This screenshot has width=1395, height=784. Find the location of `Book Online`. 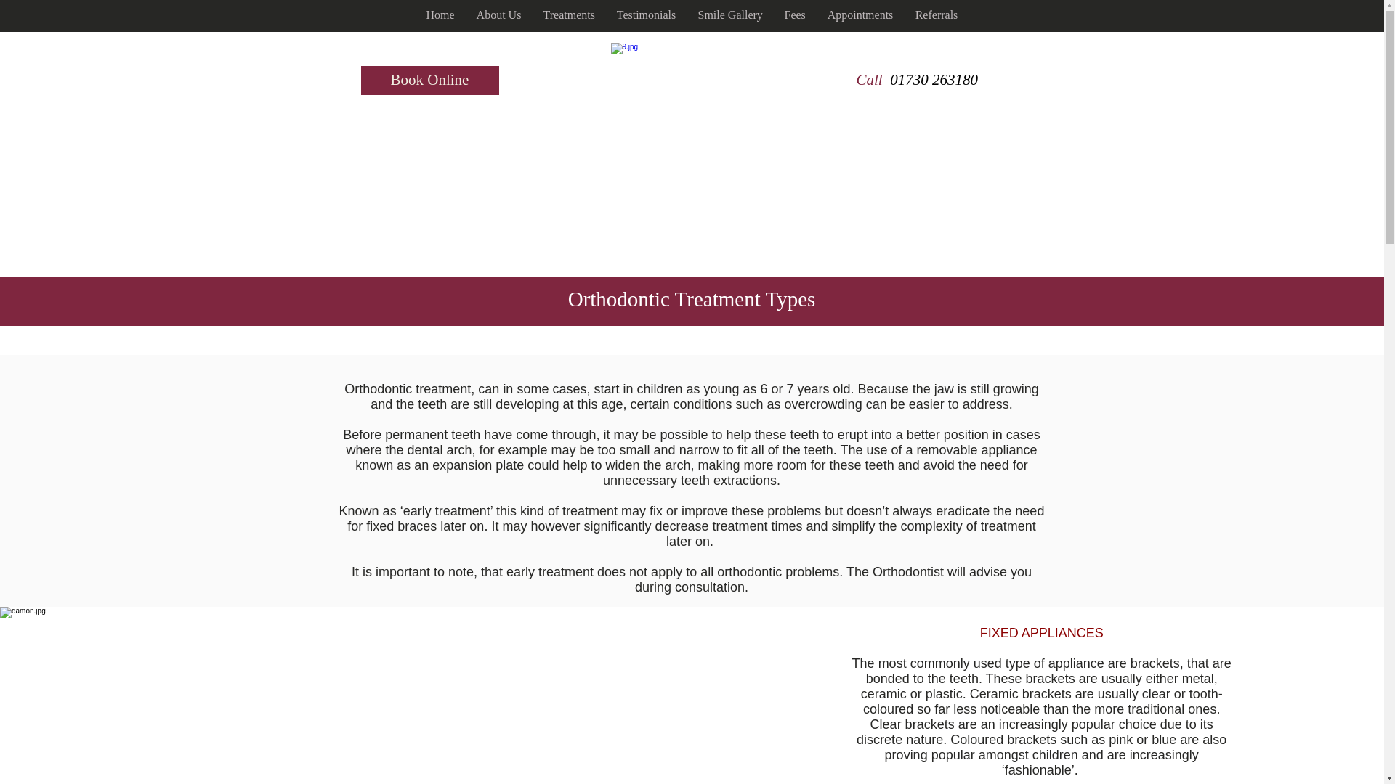

Book Online is located at coordinates (429, 80).